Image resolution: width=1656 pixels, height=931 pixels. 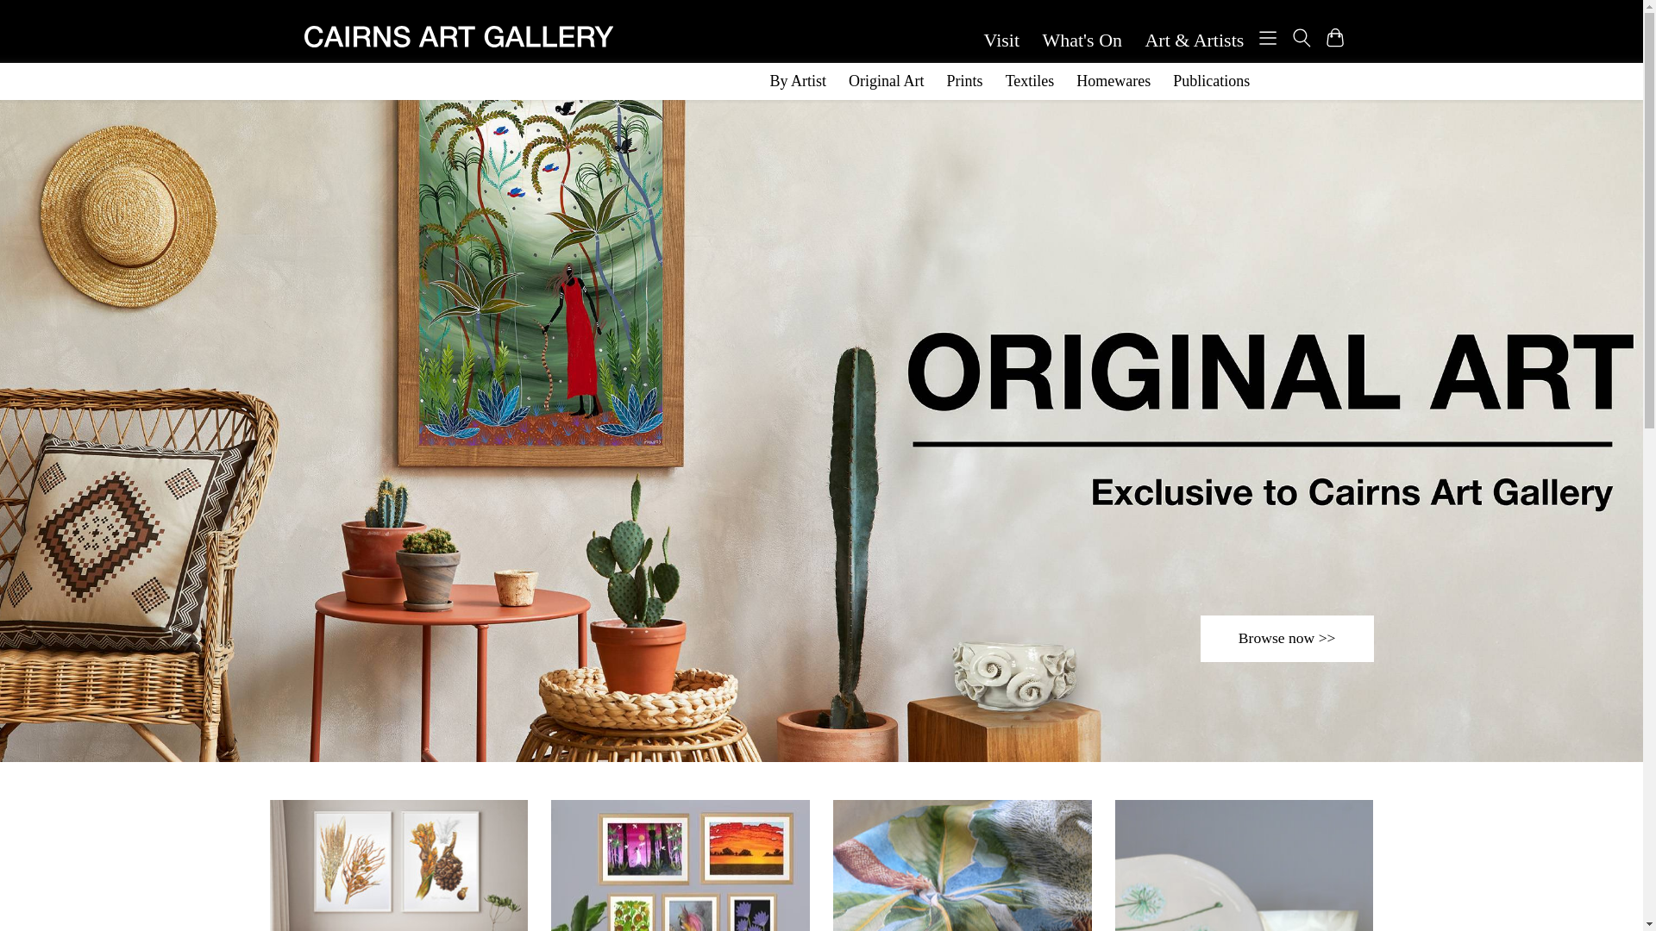 What do you see at coordinates (398, 865) in the screenshot?
I see `Original Art` at bounding box center [398, 865].